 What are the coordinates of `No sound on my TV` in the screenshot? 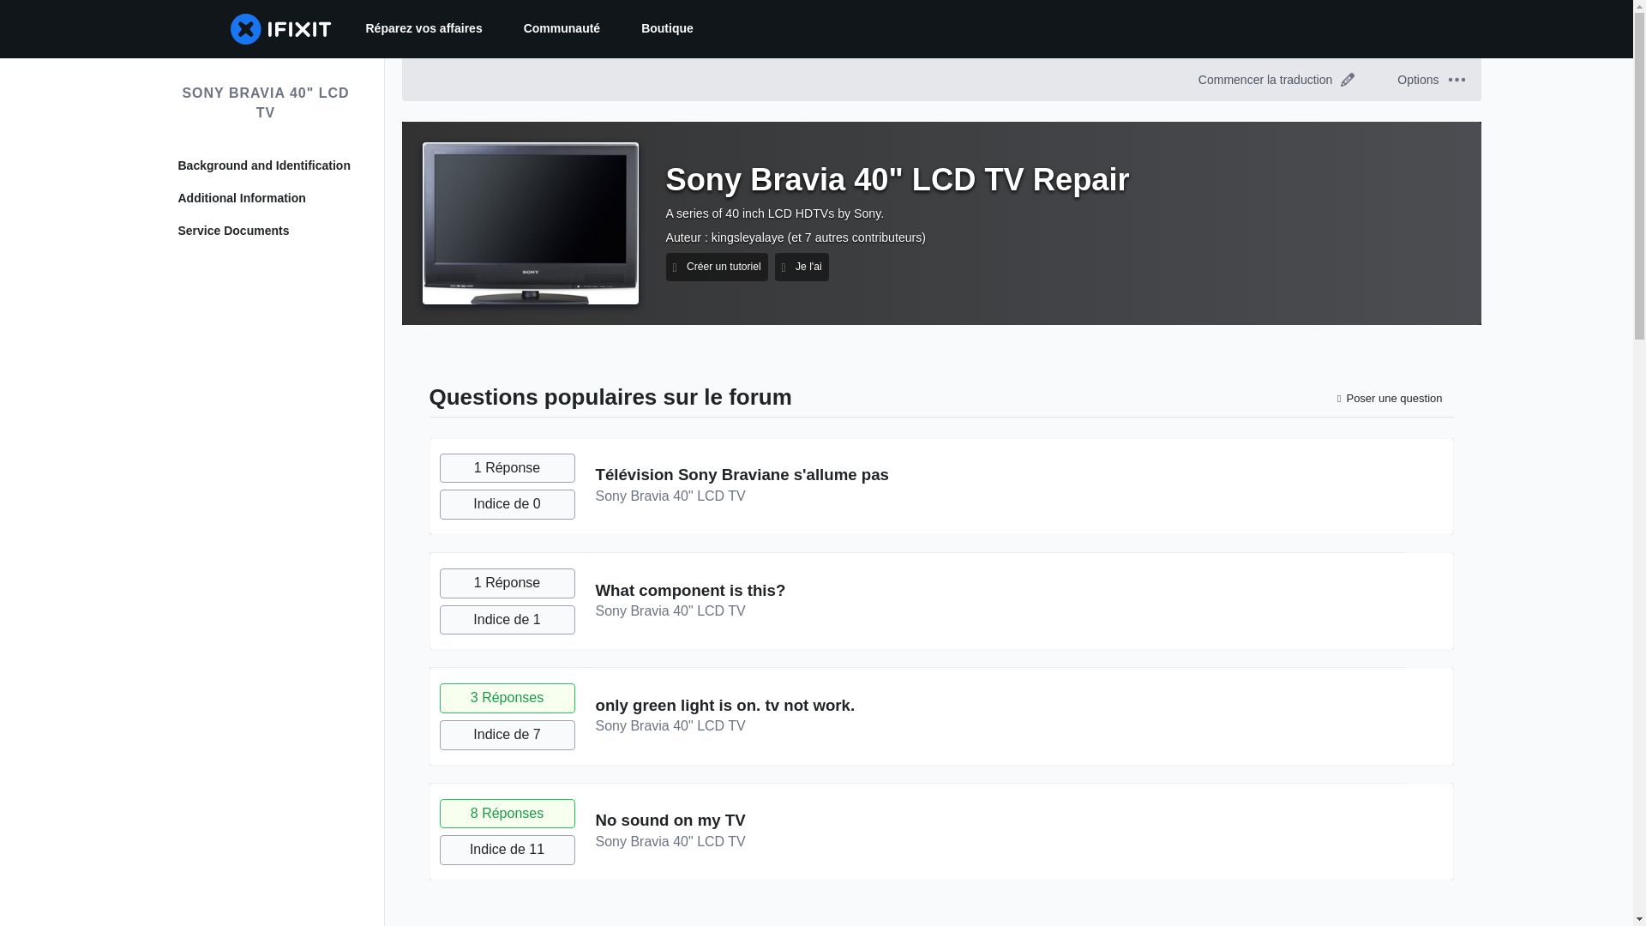 It's located at (670, 820).